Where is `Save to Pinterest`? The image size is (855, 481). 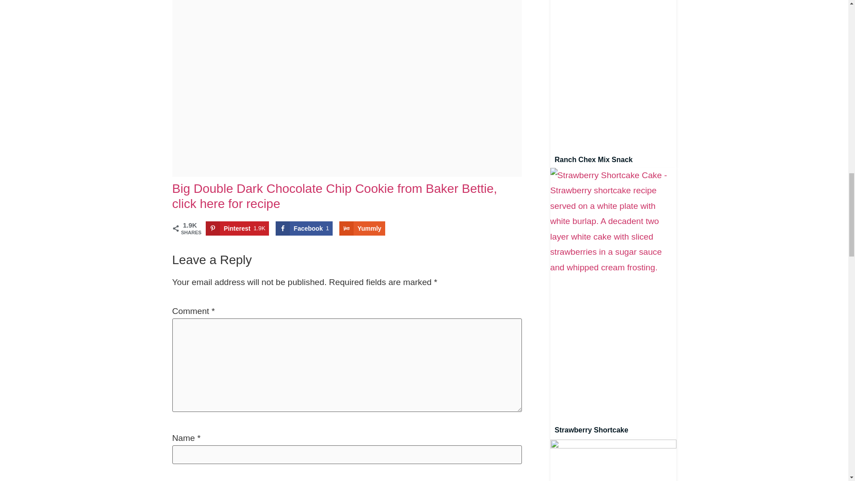
Save to Pinterest is located at coordinates (237, 228).